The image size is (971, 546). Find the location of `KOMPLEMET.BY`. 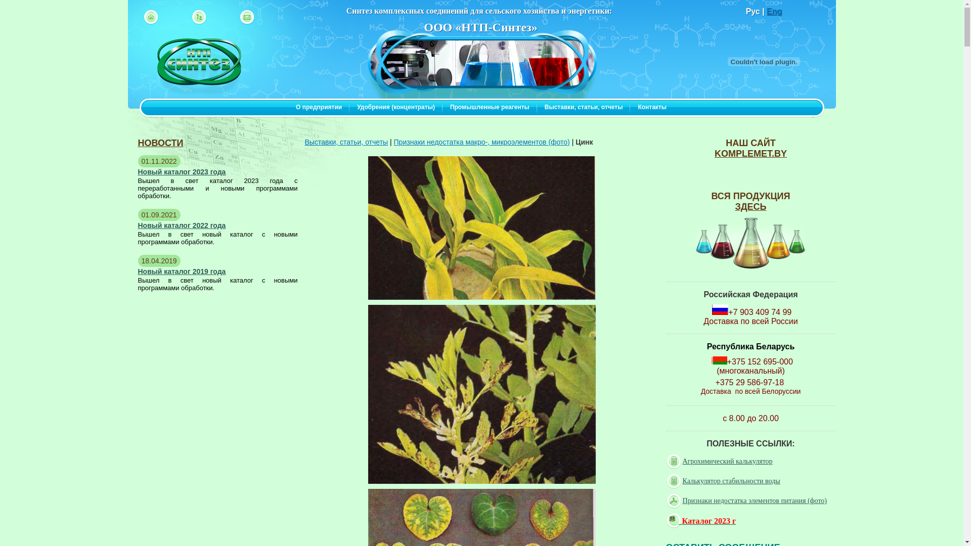

KOMPLEMET.BY is located at coordinates (751, 154).